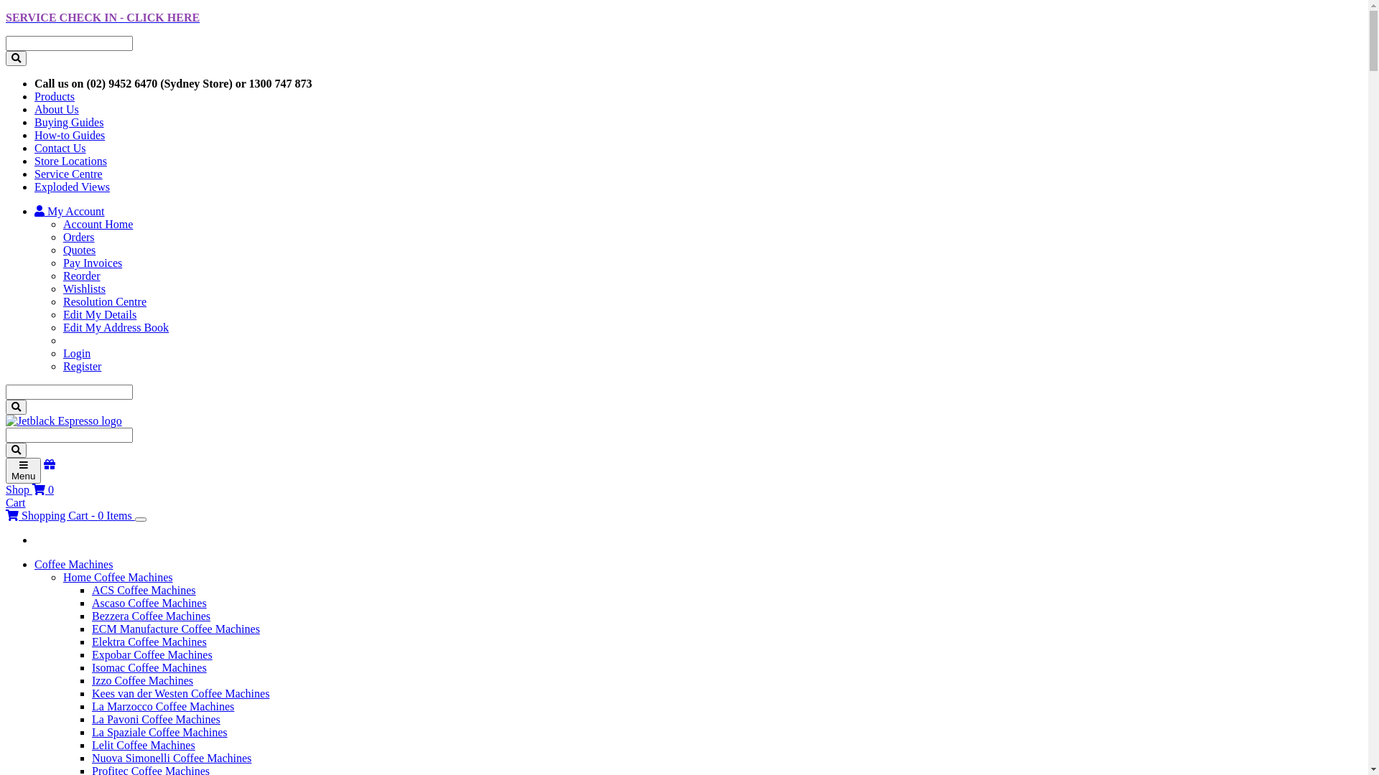 The height and width of the screenshot is (775, 1379). I want to click on La Pavoni Coffee Machines, so click(157, 719).